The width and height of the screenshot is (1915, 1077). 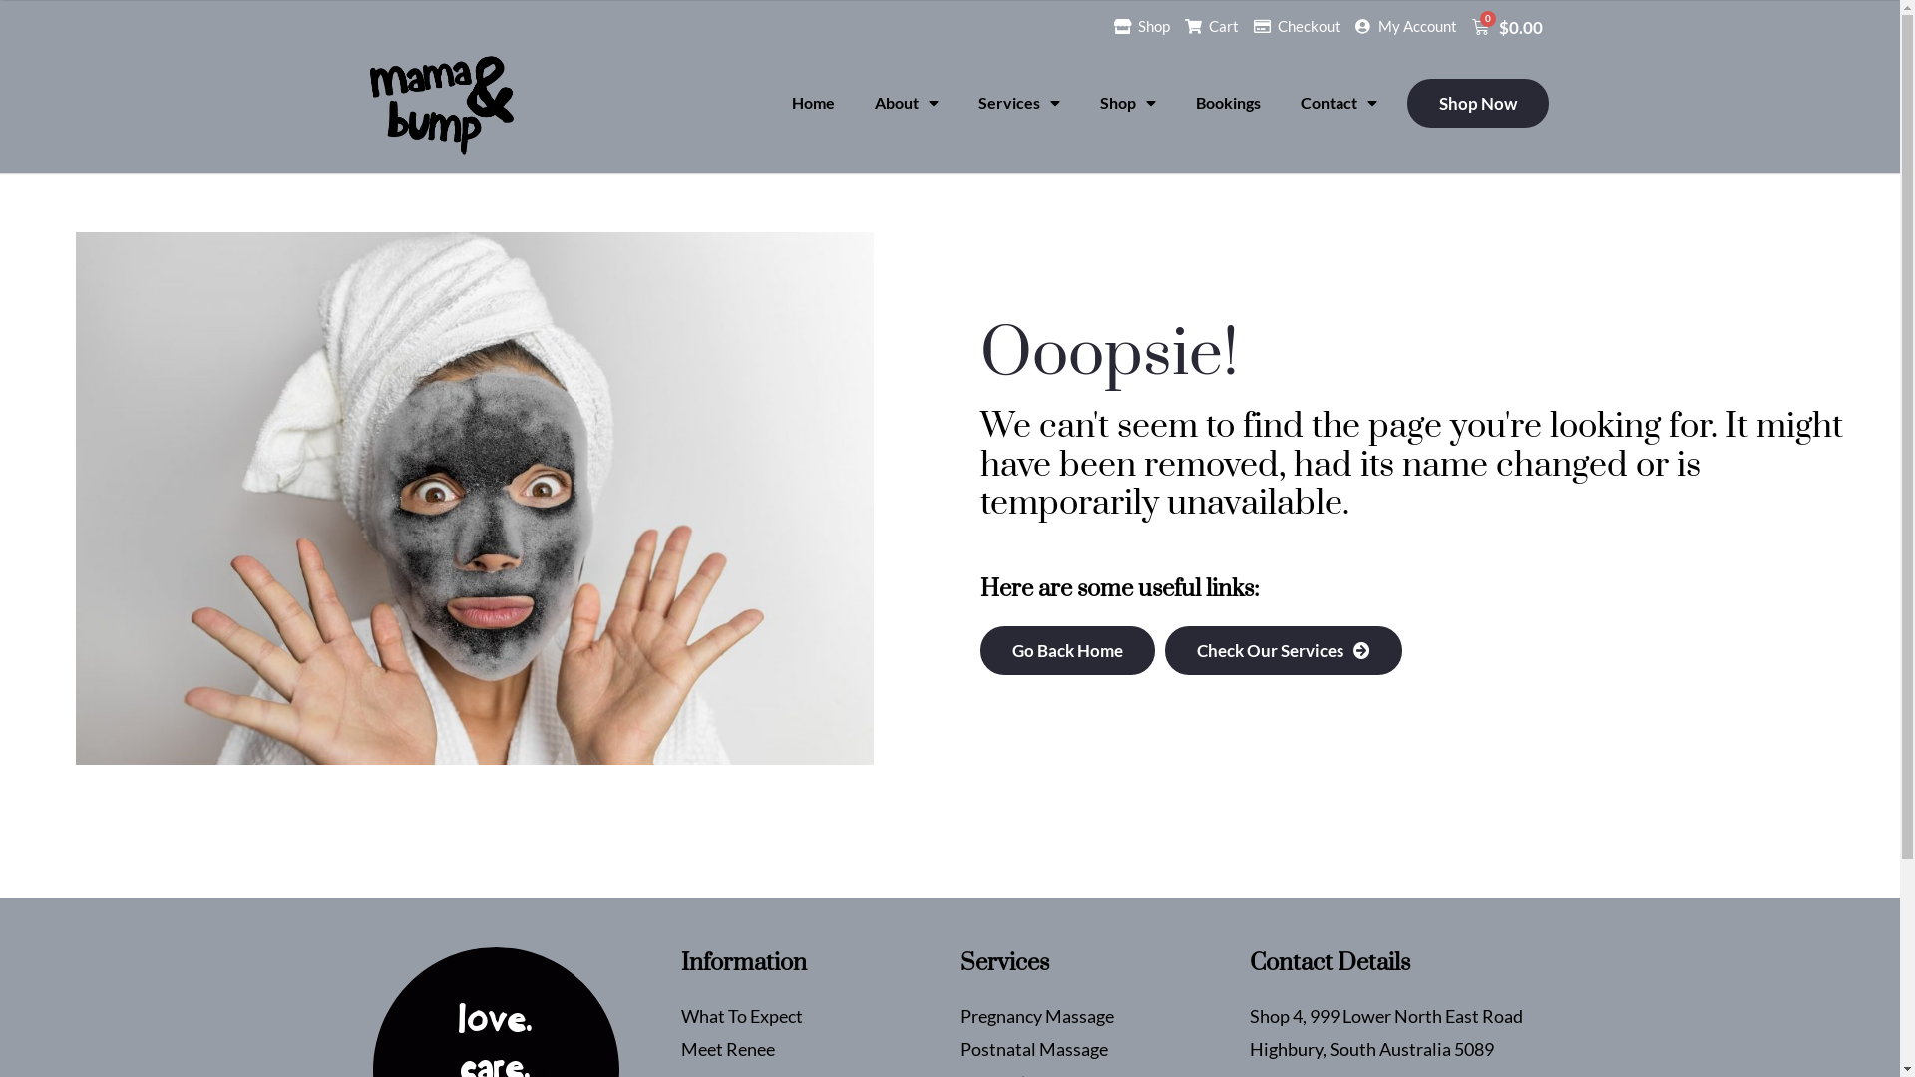 I want to click on What To Expect, so click(x=815, y=1017).